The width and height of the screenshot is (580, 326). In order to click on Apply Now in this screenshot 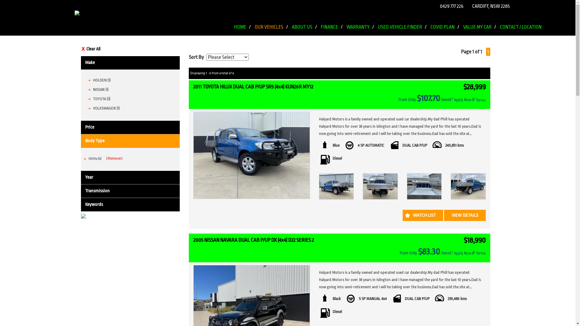, I will do `click(462, 100)`.